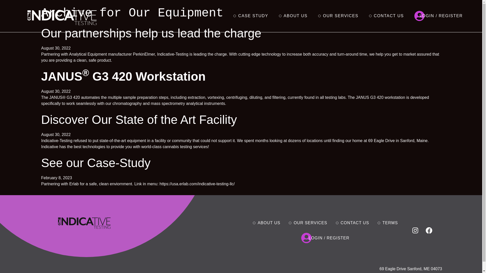  What do you see at coordinates (270, 223) in the screenshot?
I see `ABOUT US` at bounding box center [270, 223].